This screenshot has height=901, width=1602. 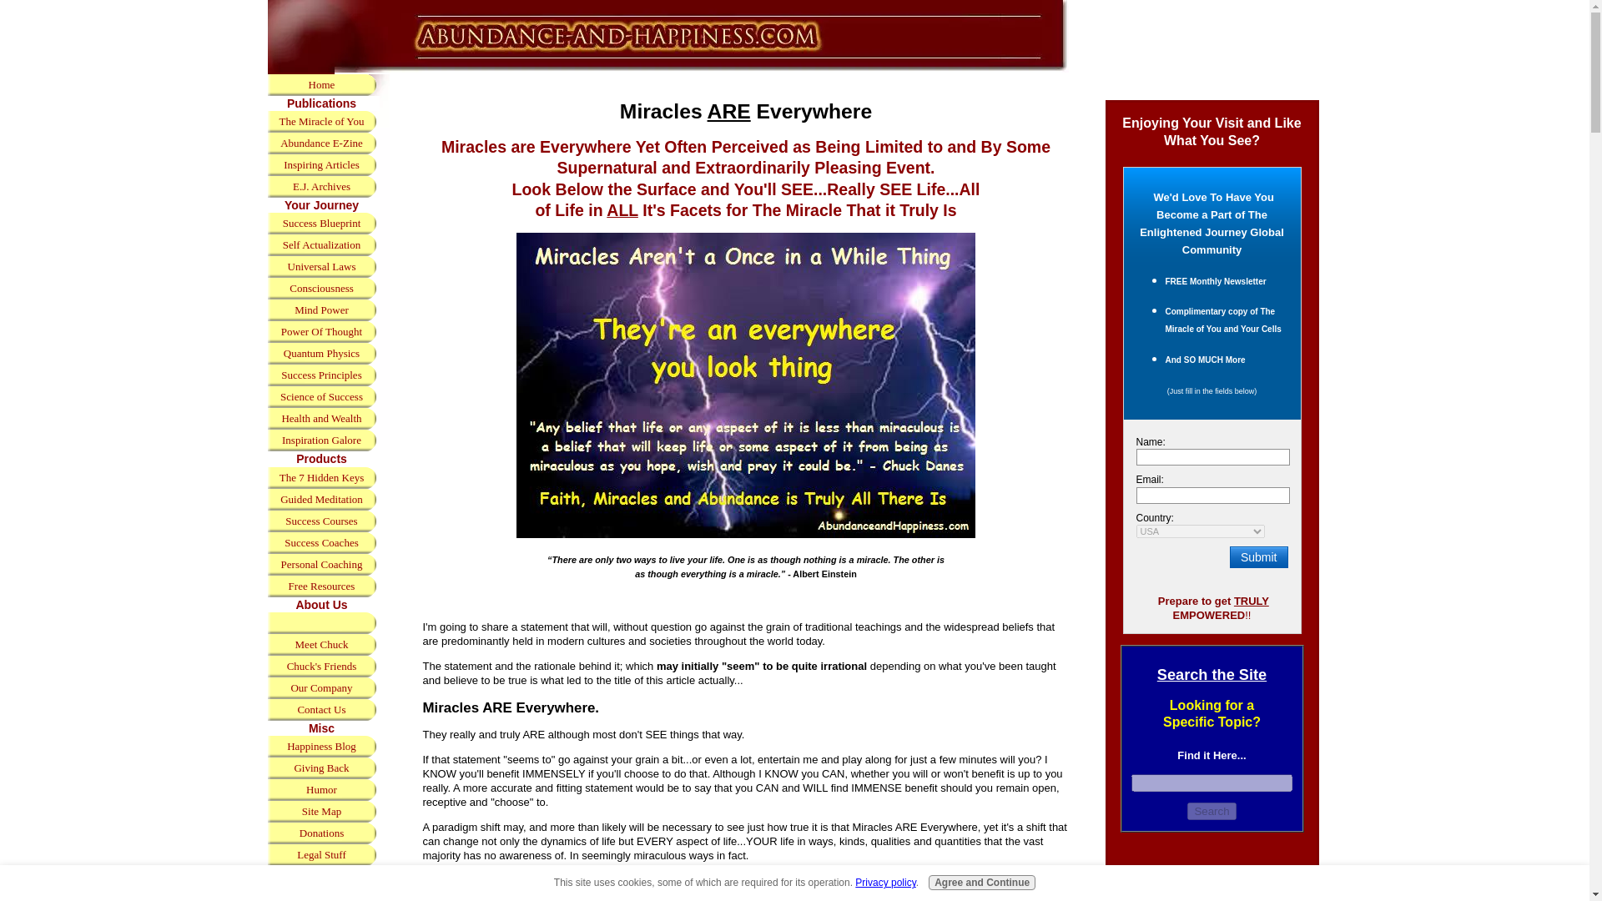 I want to click on Guided Meditation, so click(x=320, y=500).